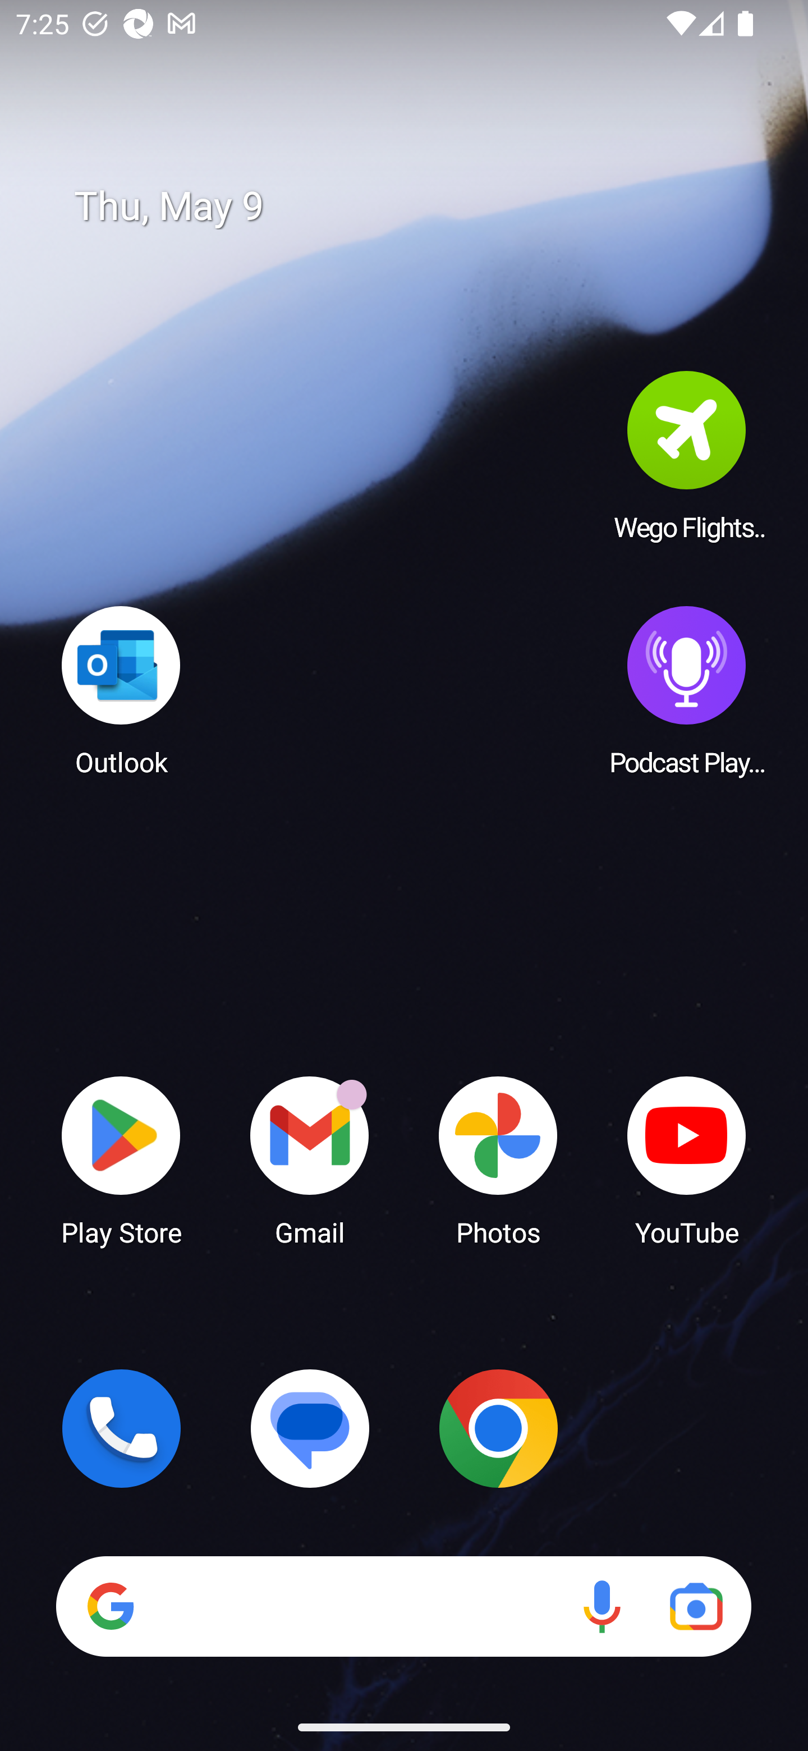 This screenshot has width=808, height=1751. What do you see at coordinates (403, 1606) in the screenshot?
I see `Search Voice search Google Lens` at bounding box center [403, 1606].